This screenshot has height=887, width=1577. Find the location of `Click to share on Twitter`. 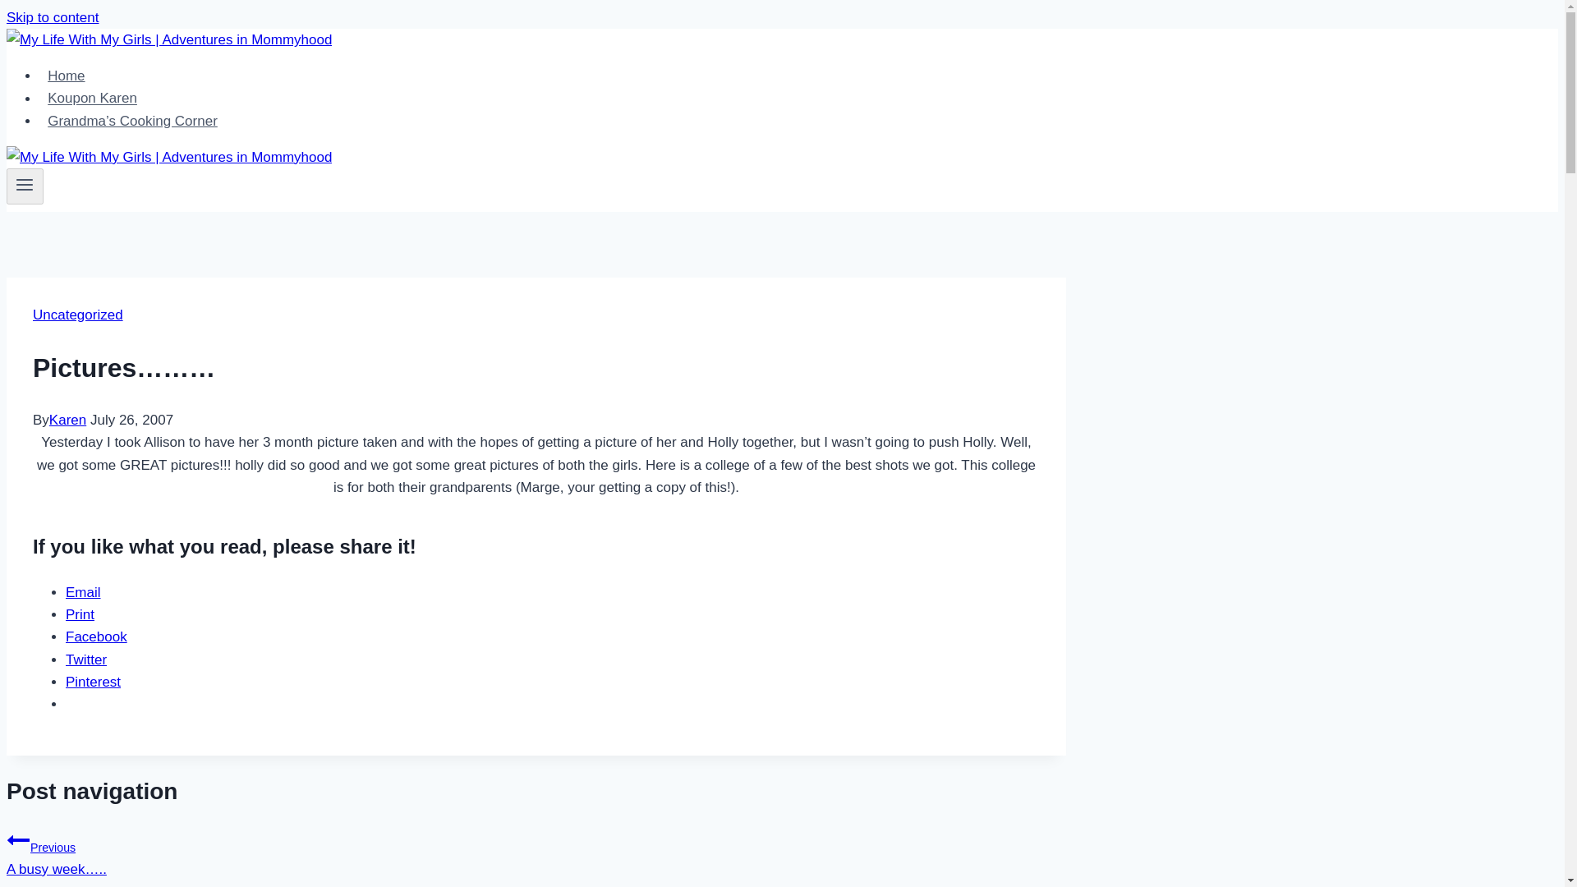

Click to share on Twitter is located at coordinates (86, 660).